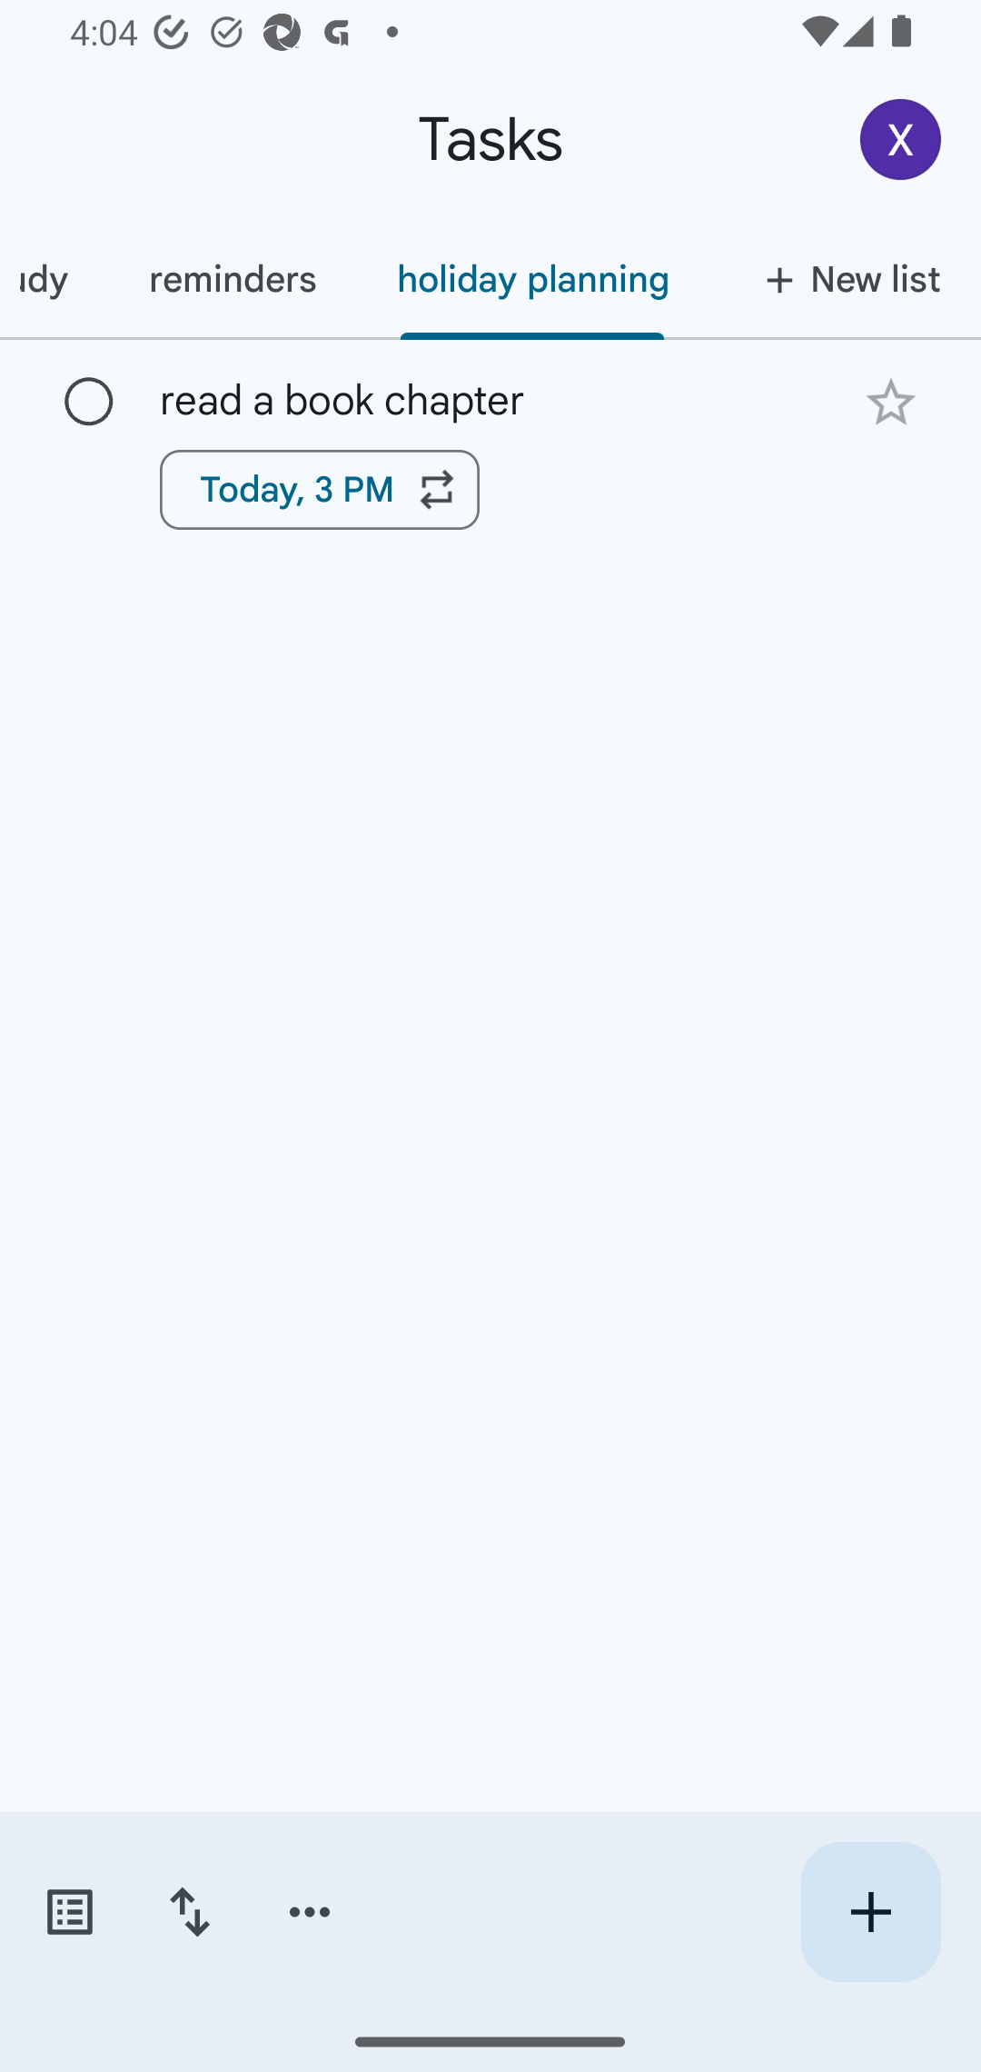 The image size is (981, 2072). Describe the element at coordinates (189, 1912) in the screenshot. I see `Change sort order` at that location.